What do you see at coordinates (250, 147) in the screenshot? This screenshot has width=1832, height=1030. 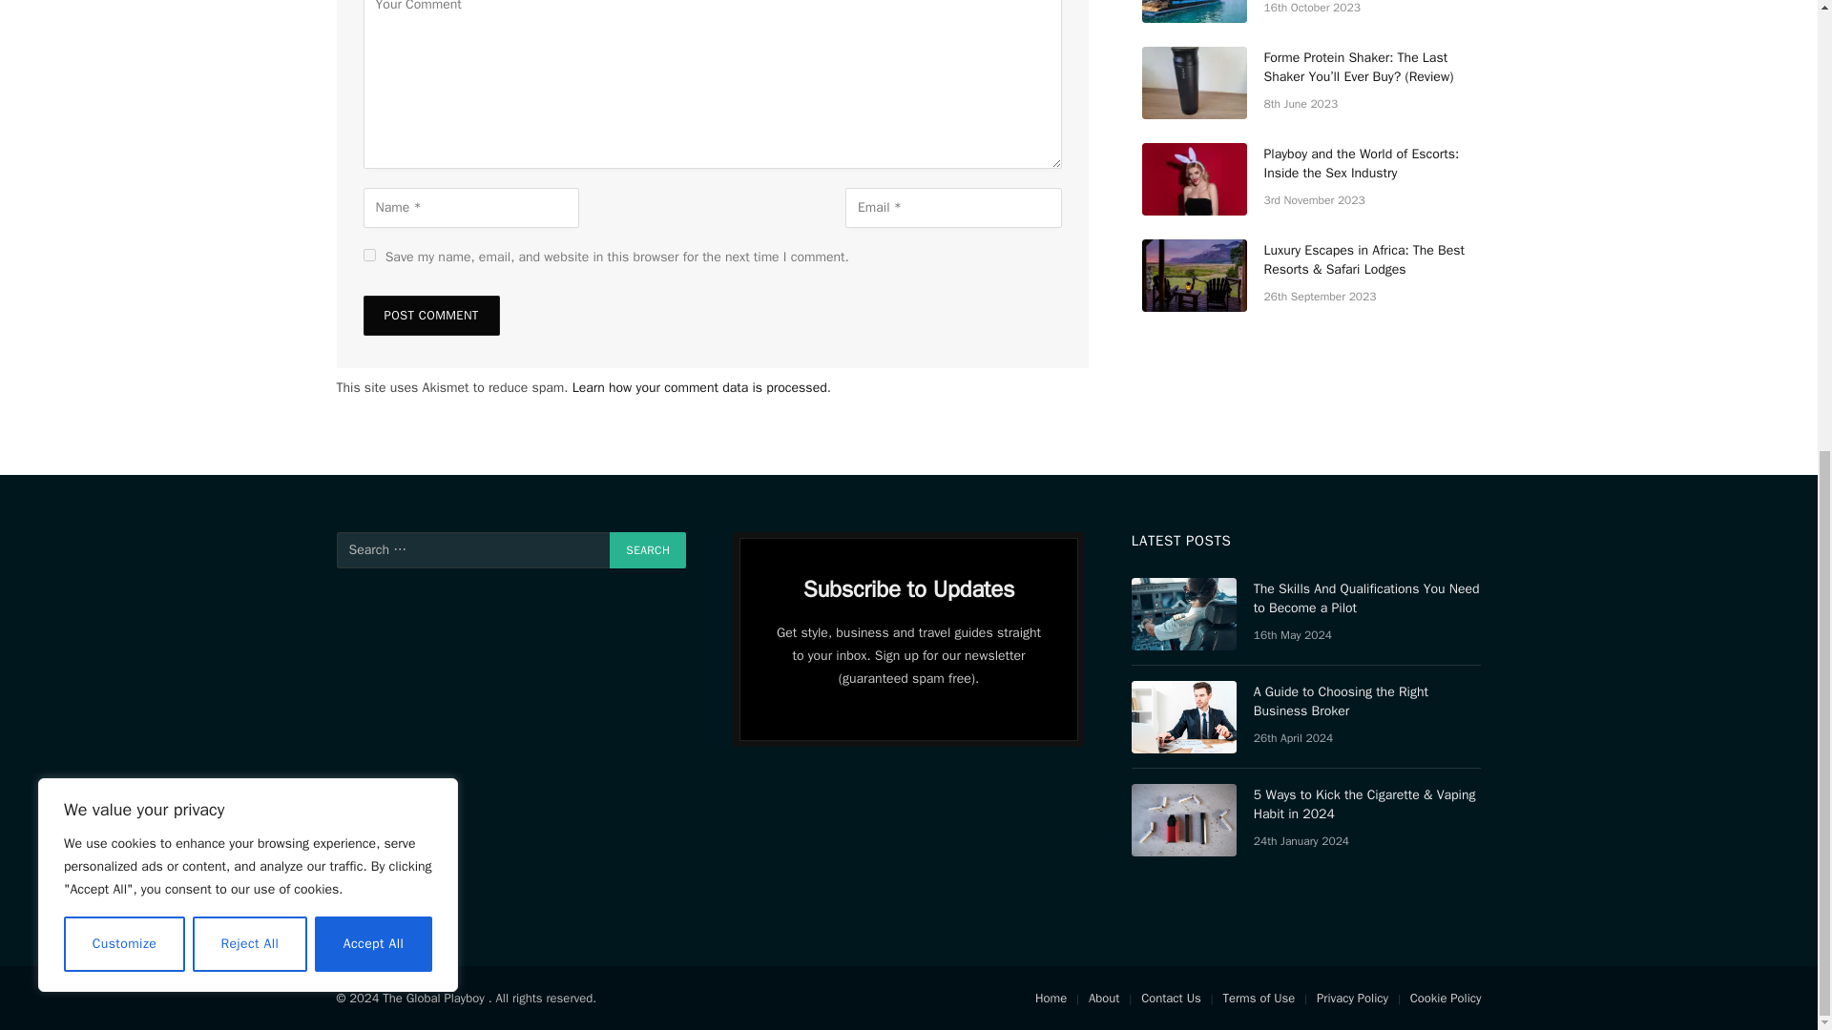 I see `Reject All` at bounding box center [250, 147].